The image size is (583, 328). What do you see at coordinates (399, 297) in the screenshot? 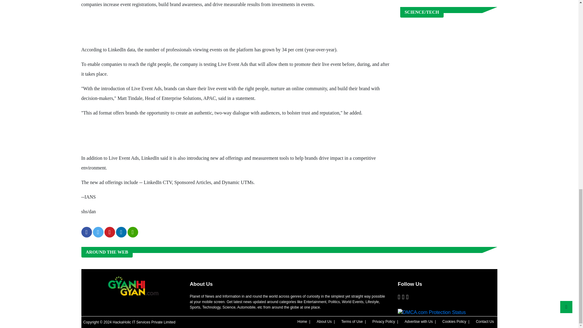
I see `Facebook` at bounding box center [399, 297].